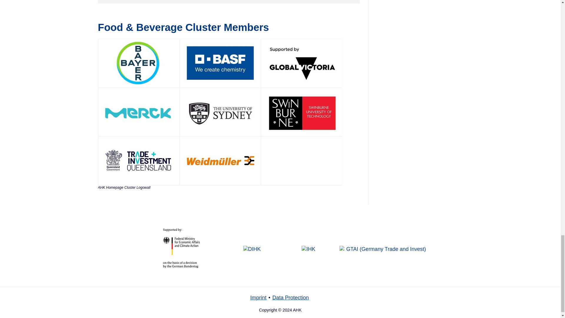 The height and width of the screenshot is (318, 565). Describe the element at coordinates (258, 297) in the screenshot. I see `Imprint` at that location.